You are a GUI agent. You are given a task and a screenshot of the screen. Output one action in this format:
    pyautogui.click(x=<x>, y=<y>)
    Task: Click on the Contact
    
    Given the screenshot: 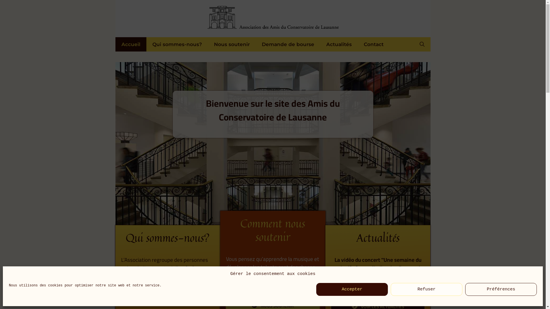 What is the action you would take?
    pyautogui.click(x=374, y=44)
    